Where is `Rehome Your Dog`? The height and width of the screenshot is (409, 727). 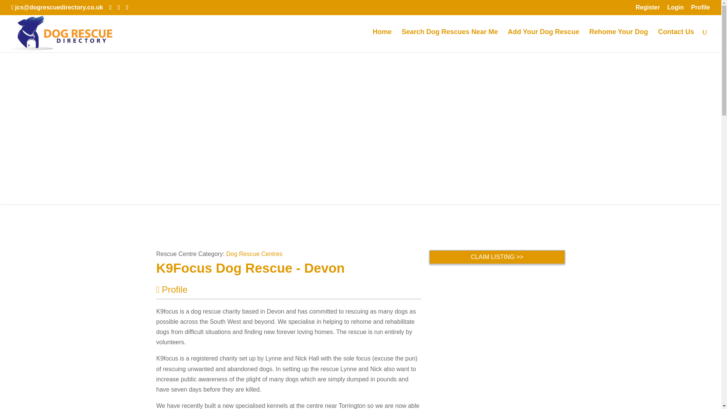
Rehome Your Dog is located at coordinates (618, 41).